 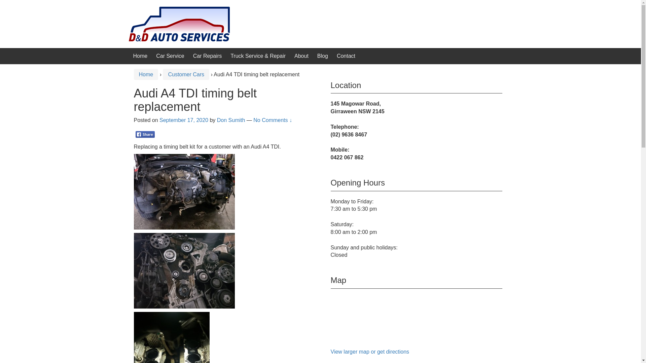 What do you see at coordinates (170, 56) in the screenshot?
I see `Car Service` at bounding box center [170, 56].